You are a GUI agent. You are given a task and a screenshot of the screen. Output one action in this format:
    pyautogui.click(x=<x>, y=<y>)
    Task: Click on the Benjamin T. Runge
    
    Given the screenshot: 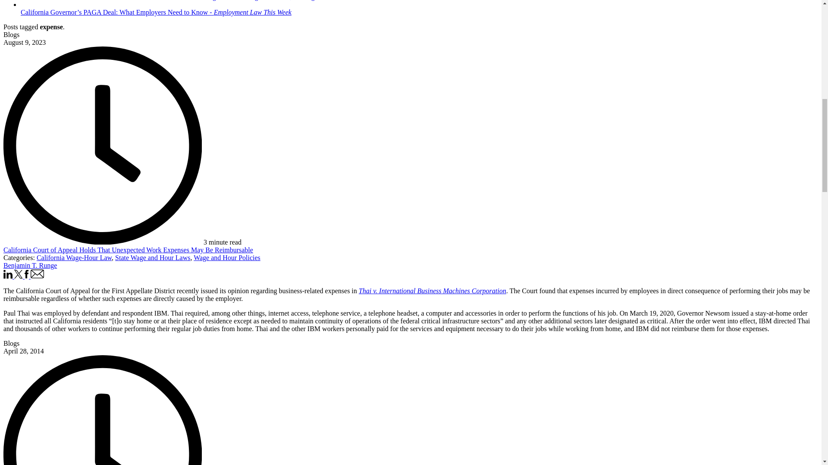 What is the action you would take?
    pyautogui.click(x=30, y=265)
    